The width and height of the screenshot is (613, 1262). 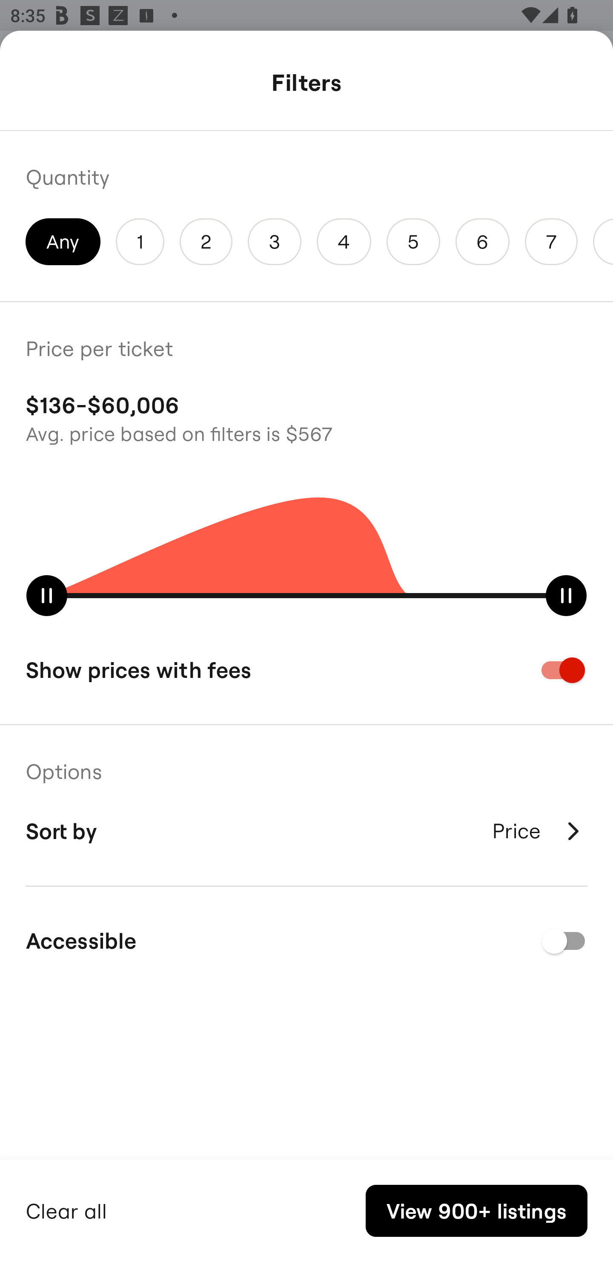 I want to click on Show prices with fees, so click(x=306, y=670).